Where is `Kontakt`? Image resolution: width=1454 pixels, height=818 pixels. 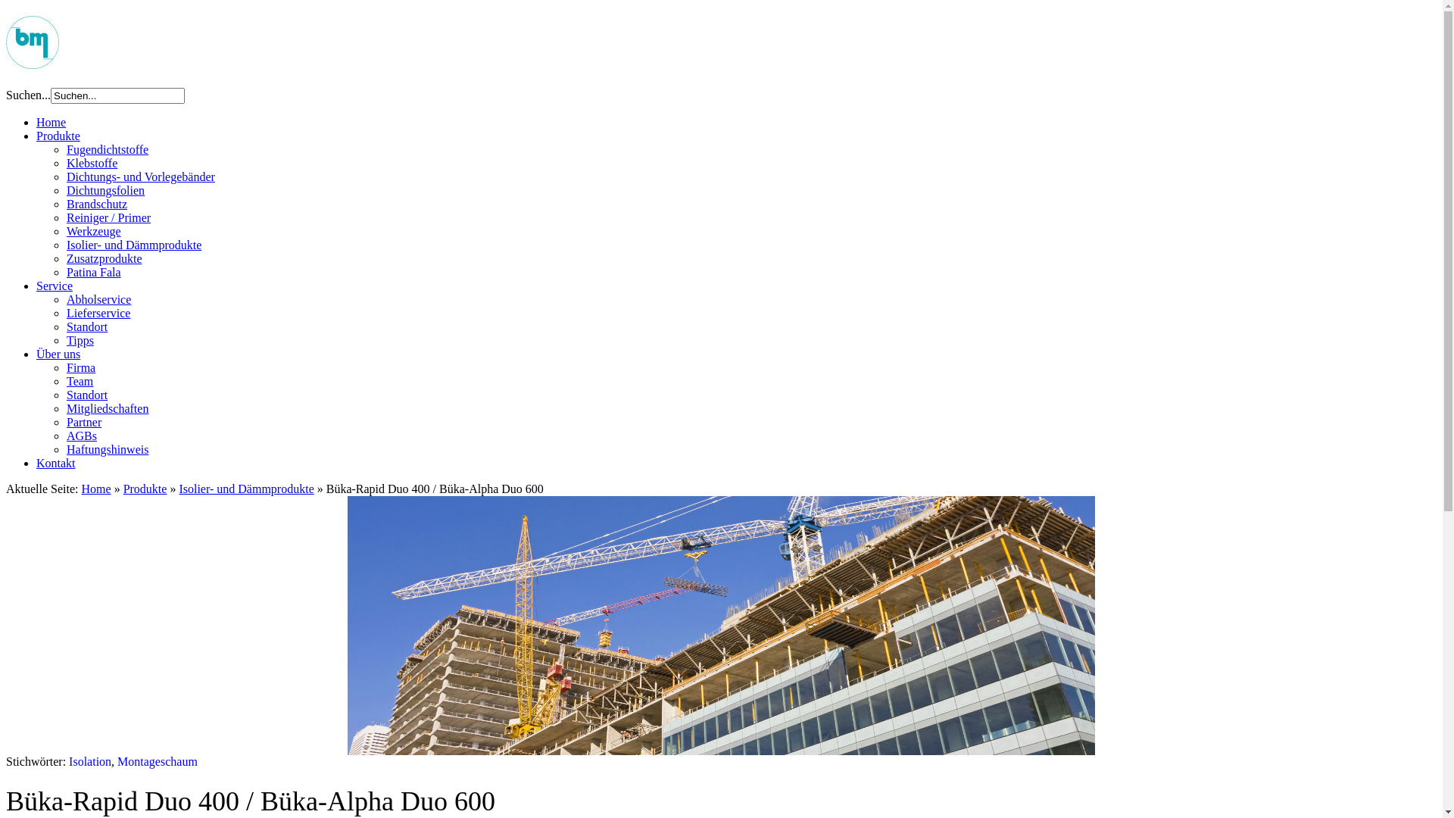 Kontakt is located at coordinates (56, 464).